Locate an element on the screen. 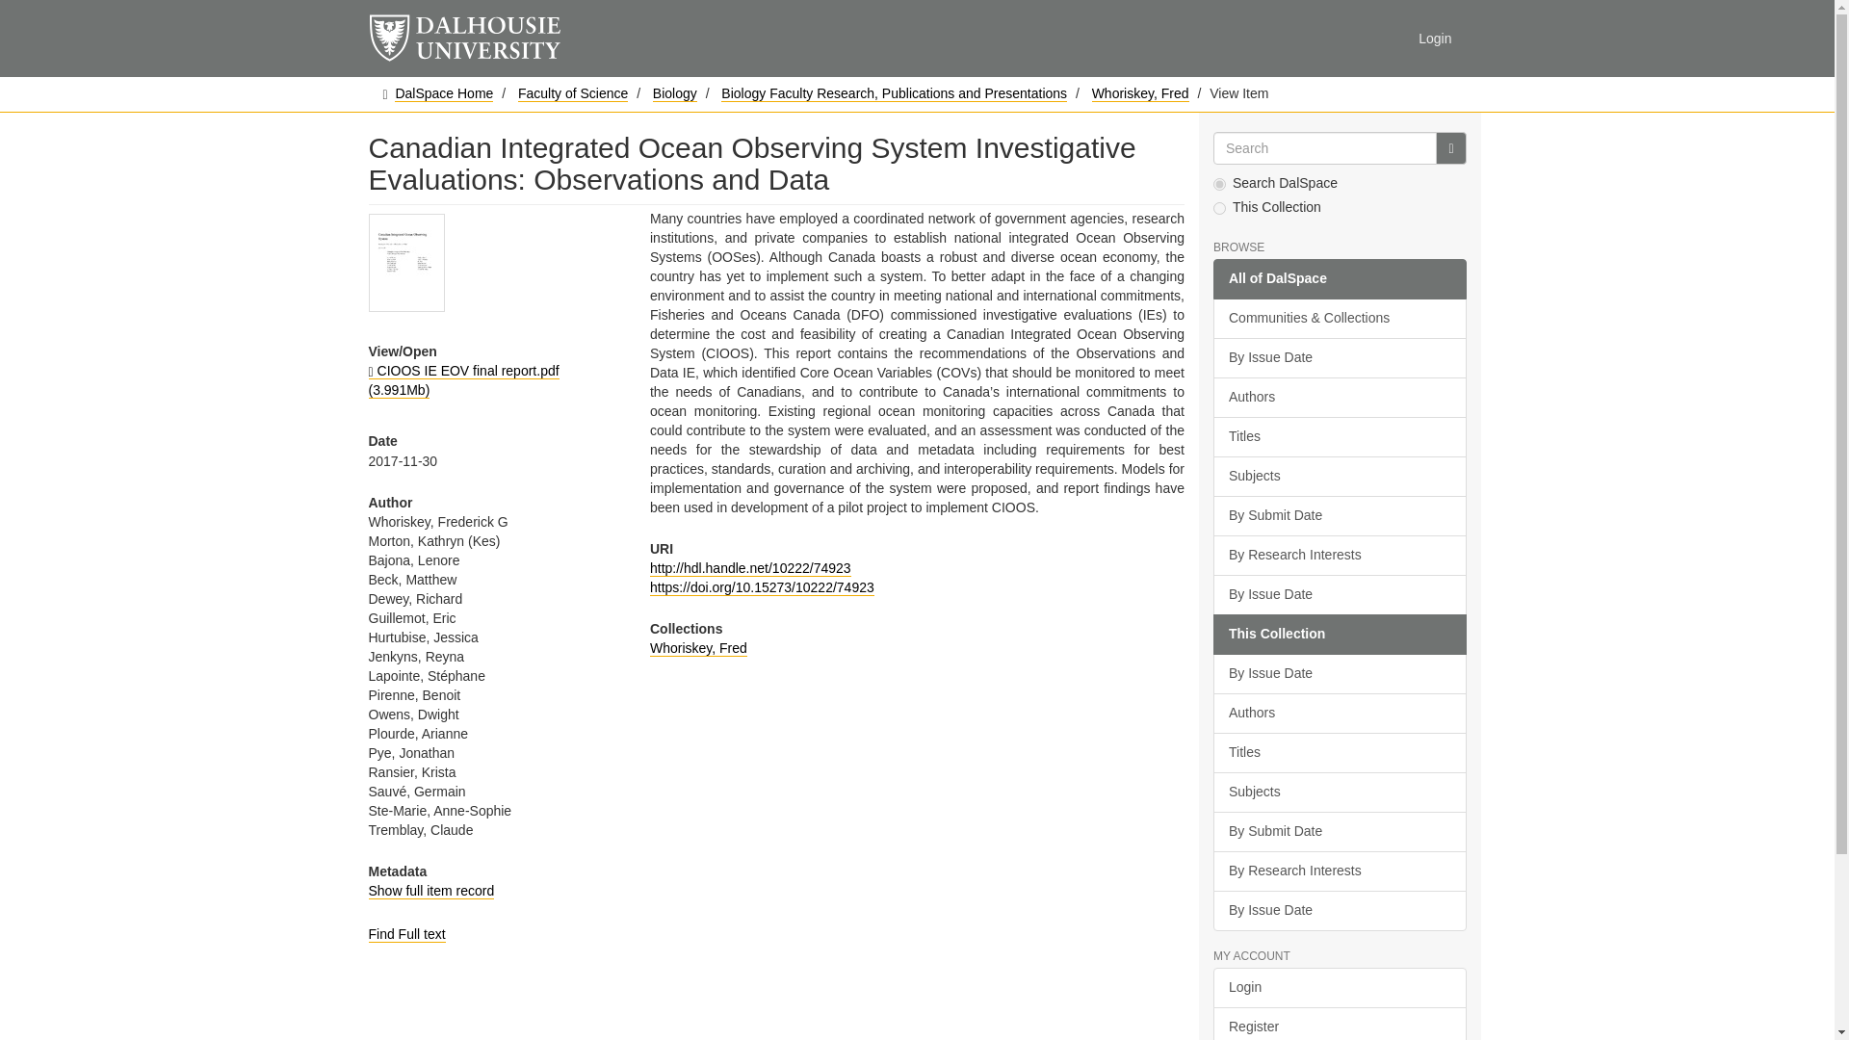 This screenshot has width=1849, height=1040. Titles is located at coordinates (1339, 437).